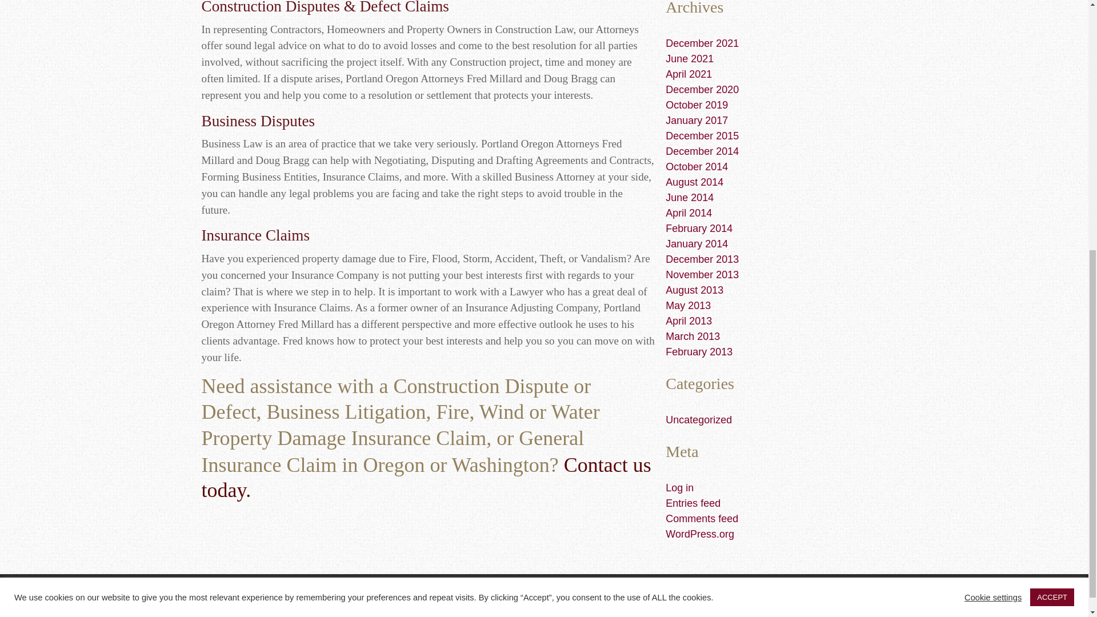  I want to click on October 2014, so click(697, 167).